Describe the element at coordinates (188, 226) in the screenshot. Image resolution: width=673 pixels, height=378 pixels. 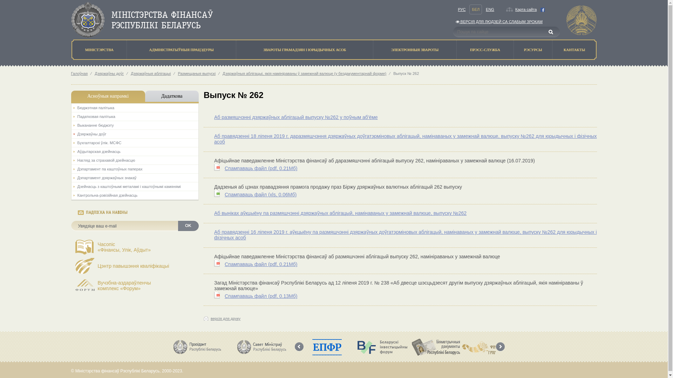
I see `OK` at that location.